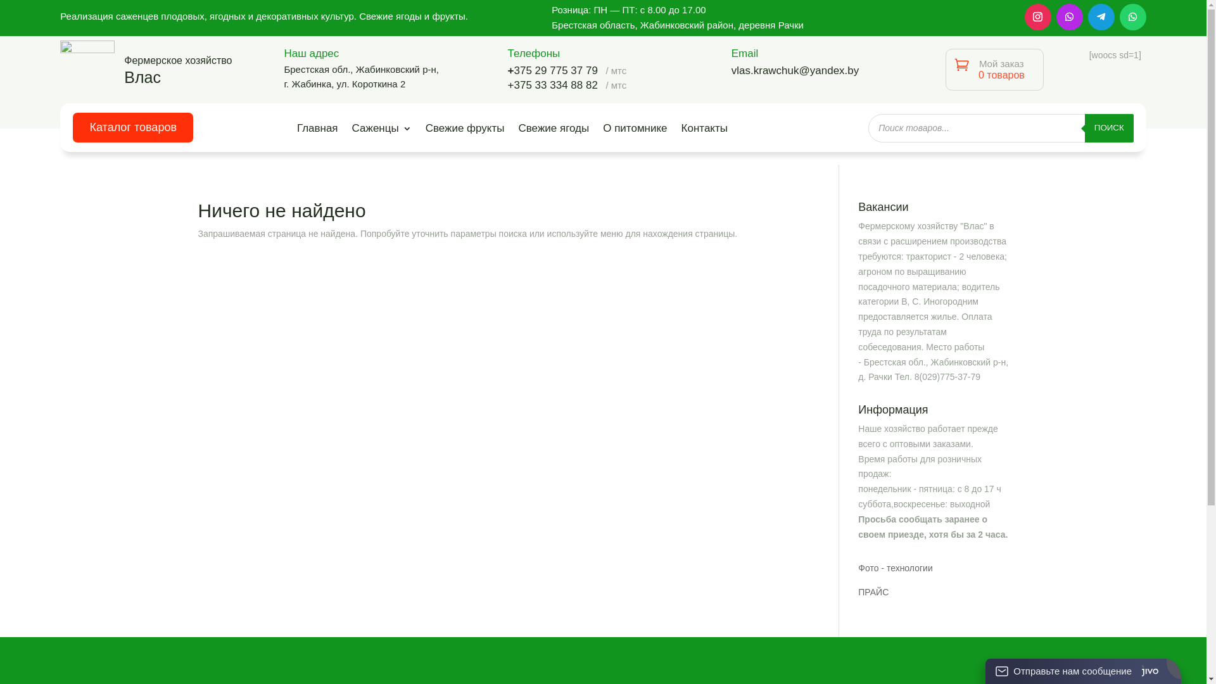  I want to click on 375 29 775 37 79, so click(556, 71).